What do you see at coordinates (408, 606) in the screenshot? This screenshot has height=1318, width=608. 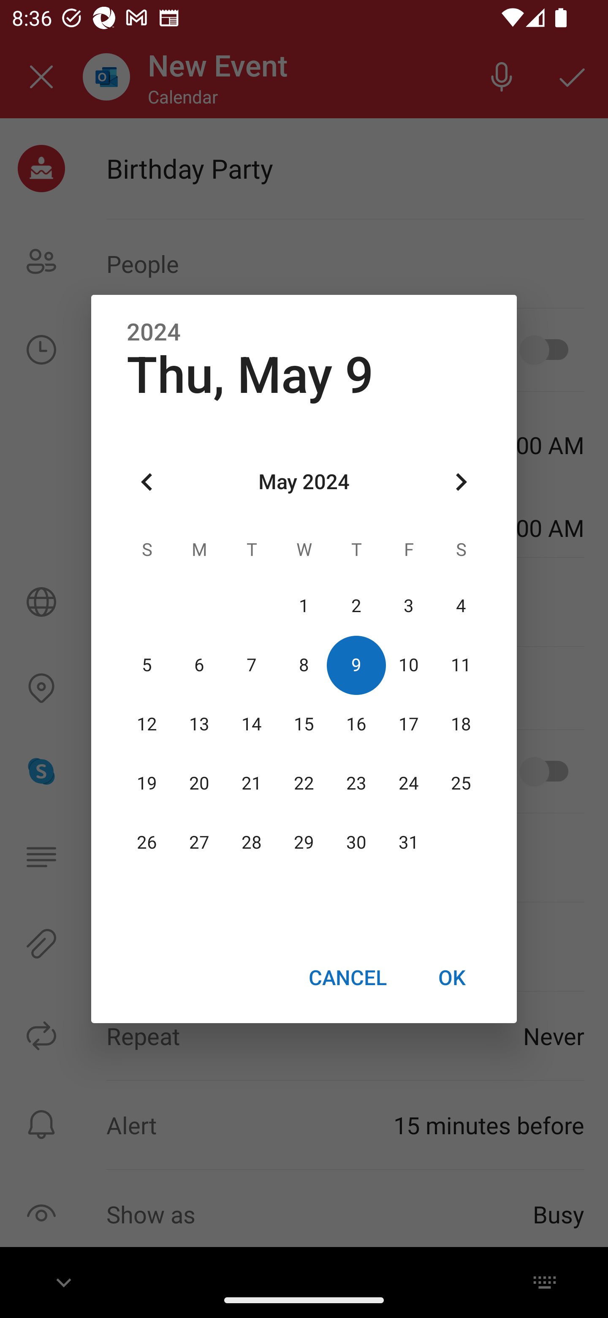 I see `3 03 May 2024` at bounding box center [408, 606].